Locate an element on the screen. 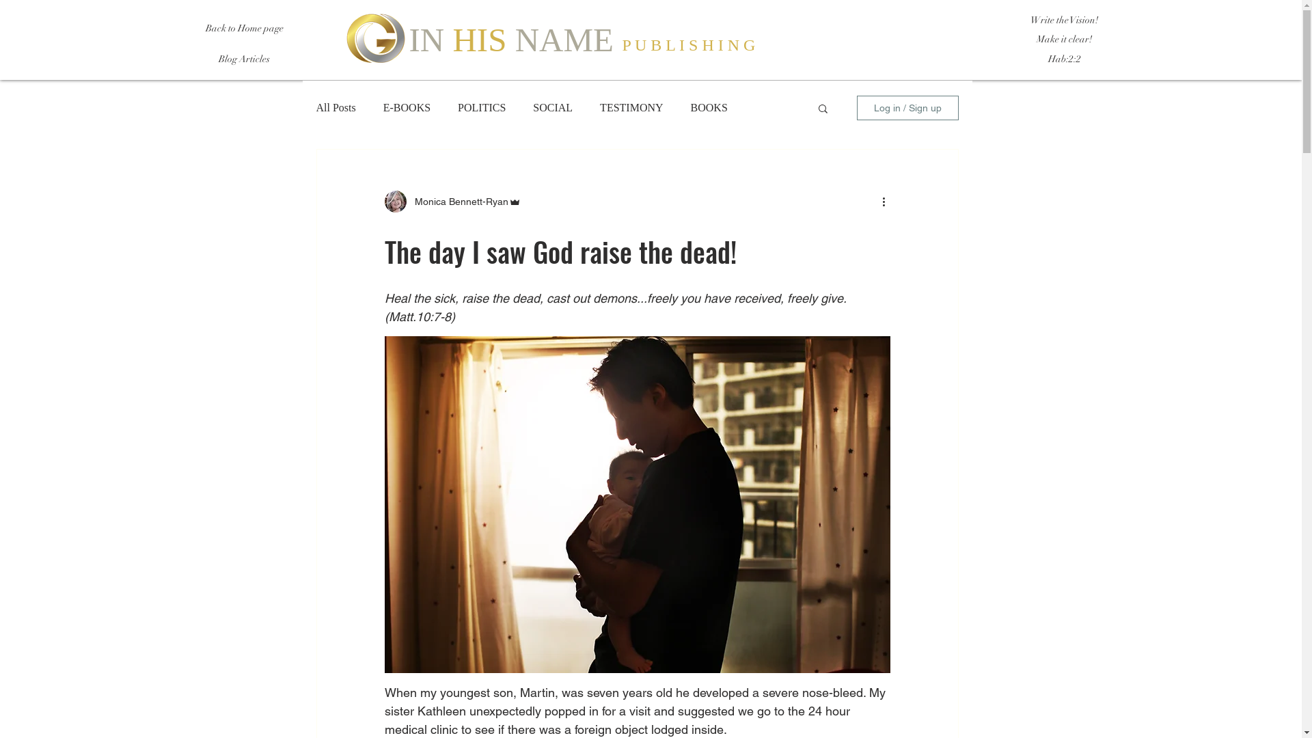  BOOKS is located at coordinates (709, 108).